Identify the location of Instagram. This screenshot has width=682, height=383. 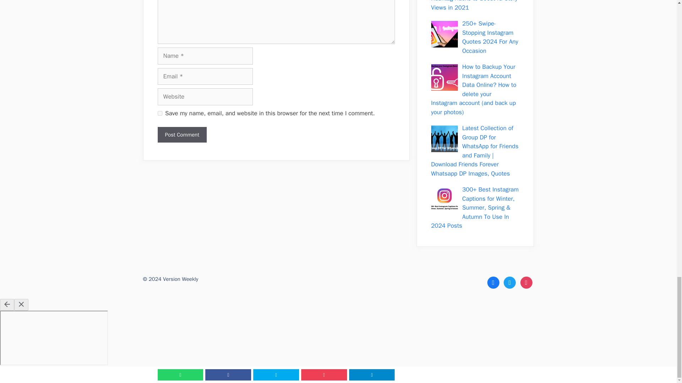
(526, 282).